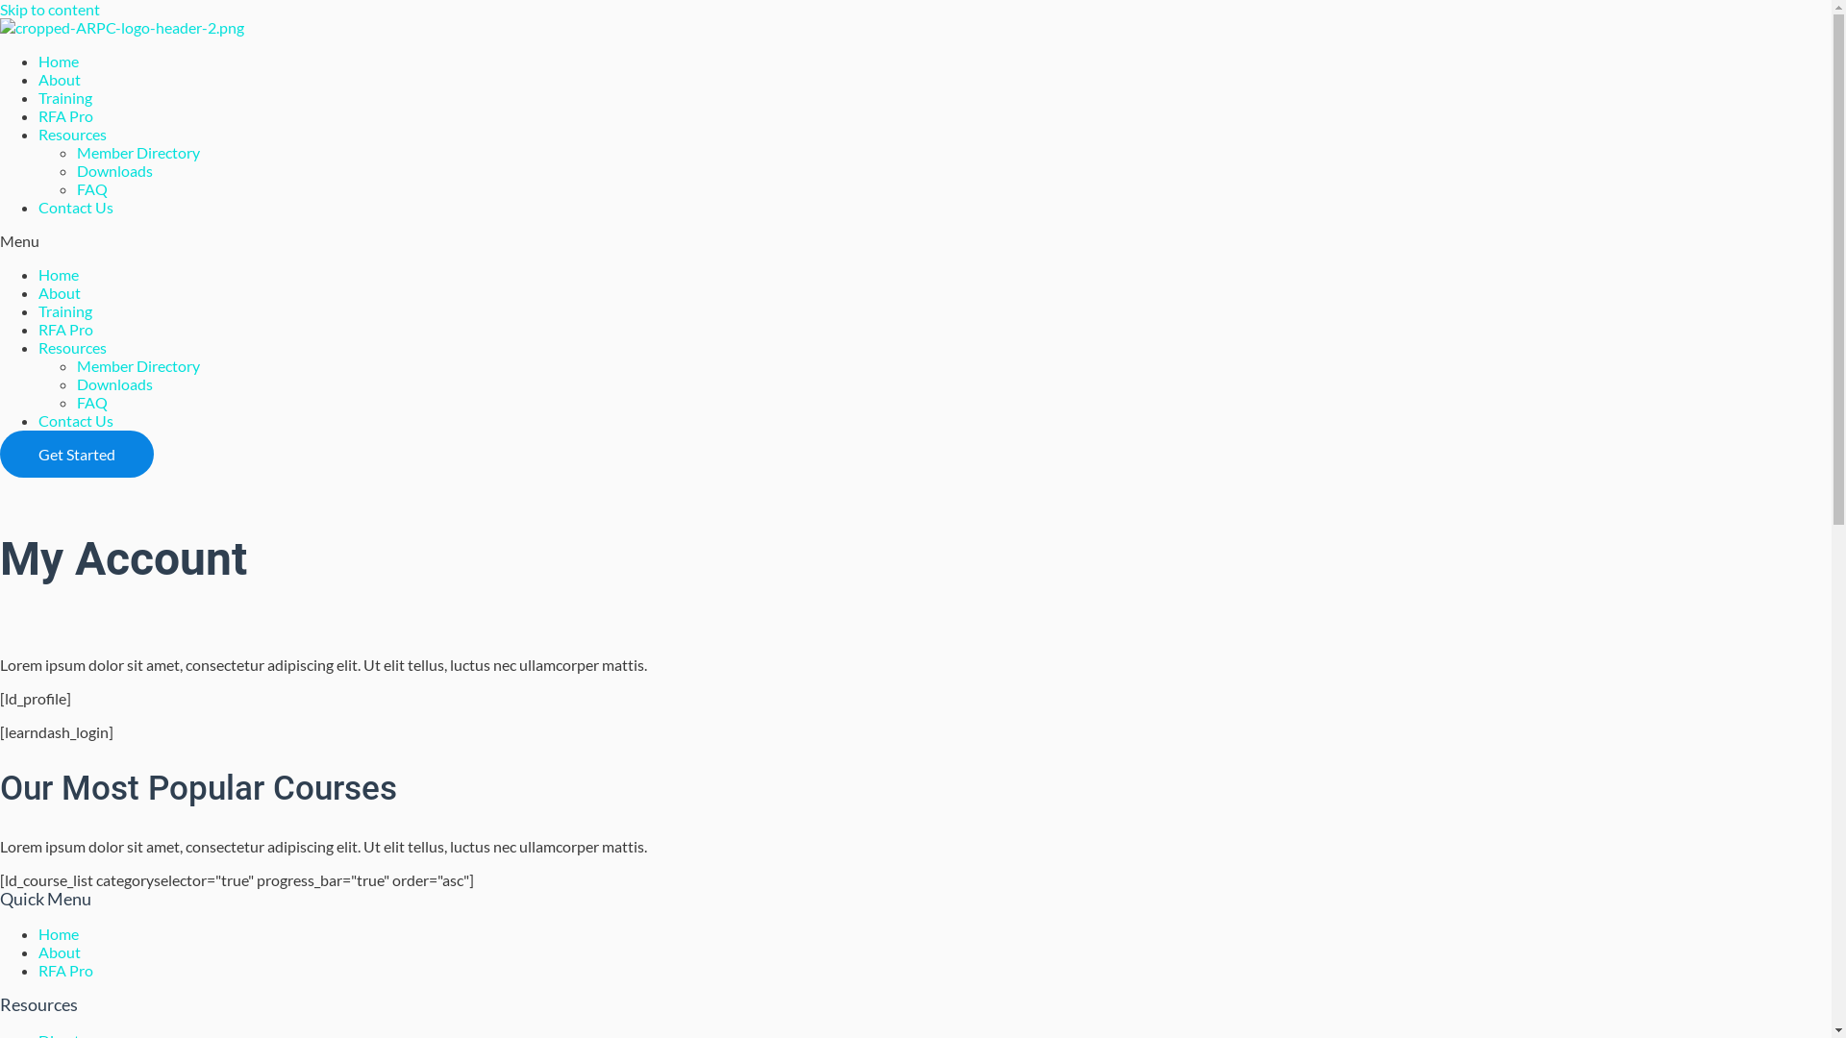 The image size is (1846, 1038). I want to click on Get Started, so click(77, 454).